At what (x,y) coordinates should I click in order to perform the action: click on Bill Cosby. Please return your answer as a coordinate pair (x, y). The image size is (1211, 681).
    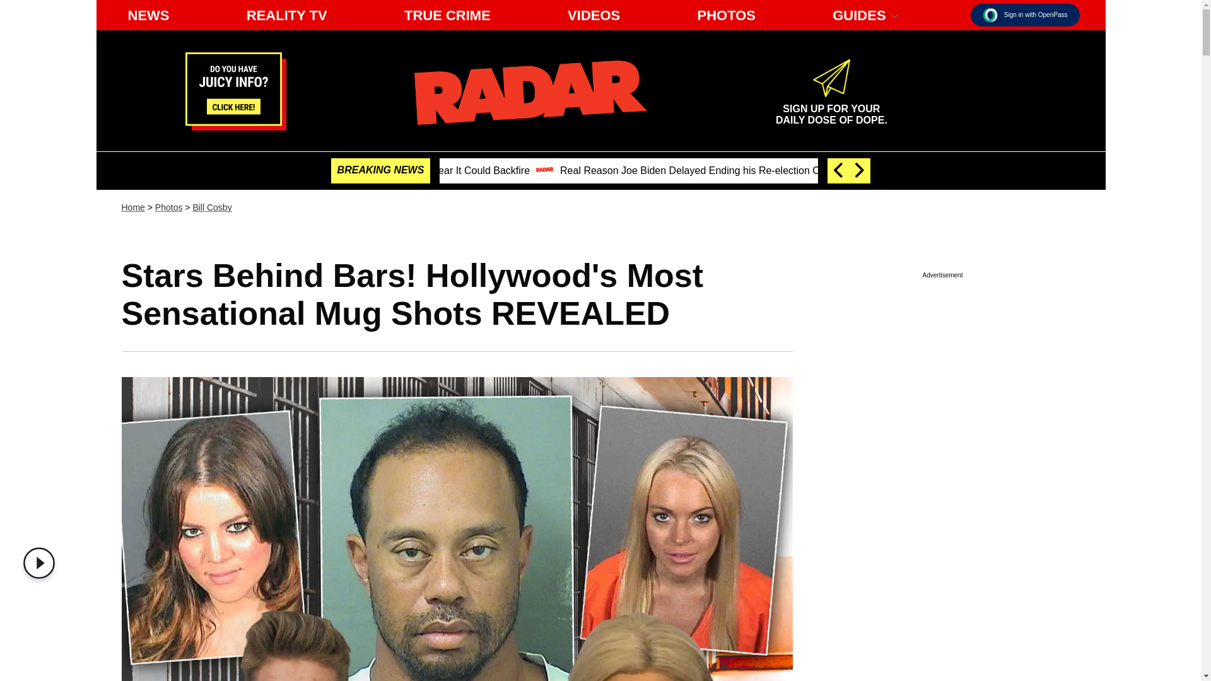
    Looking at the image, I should click on (212, 207).